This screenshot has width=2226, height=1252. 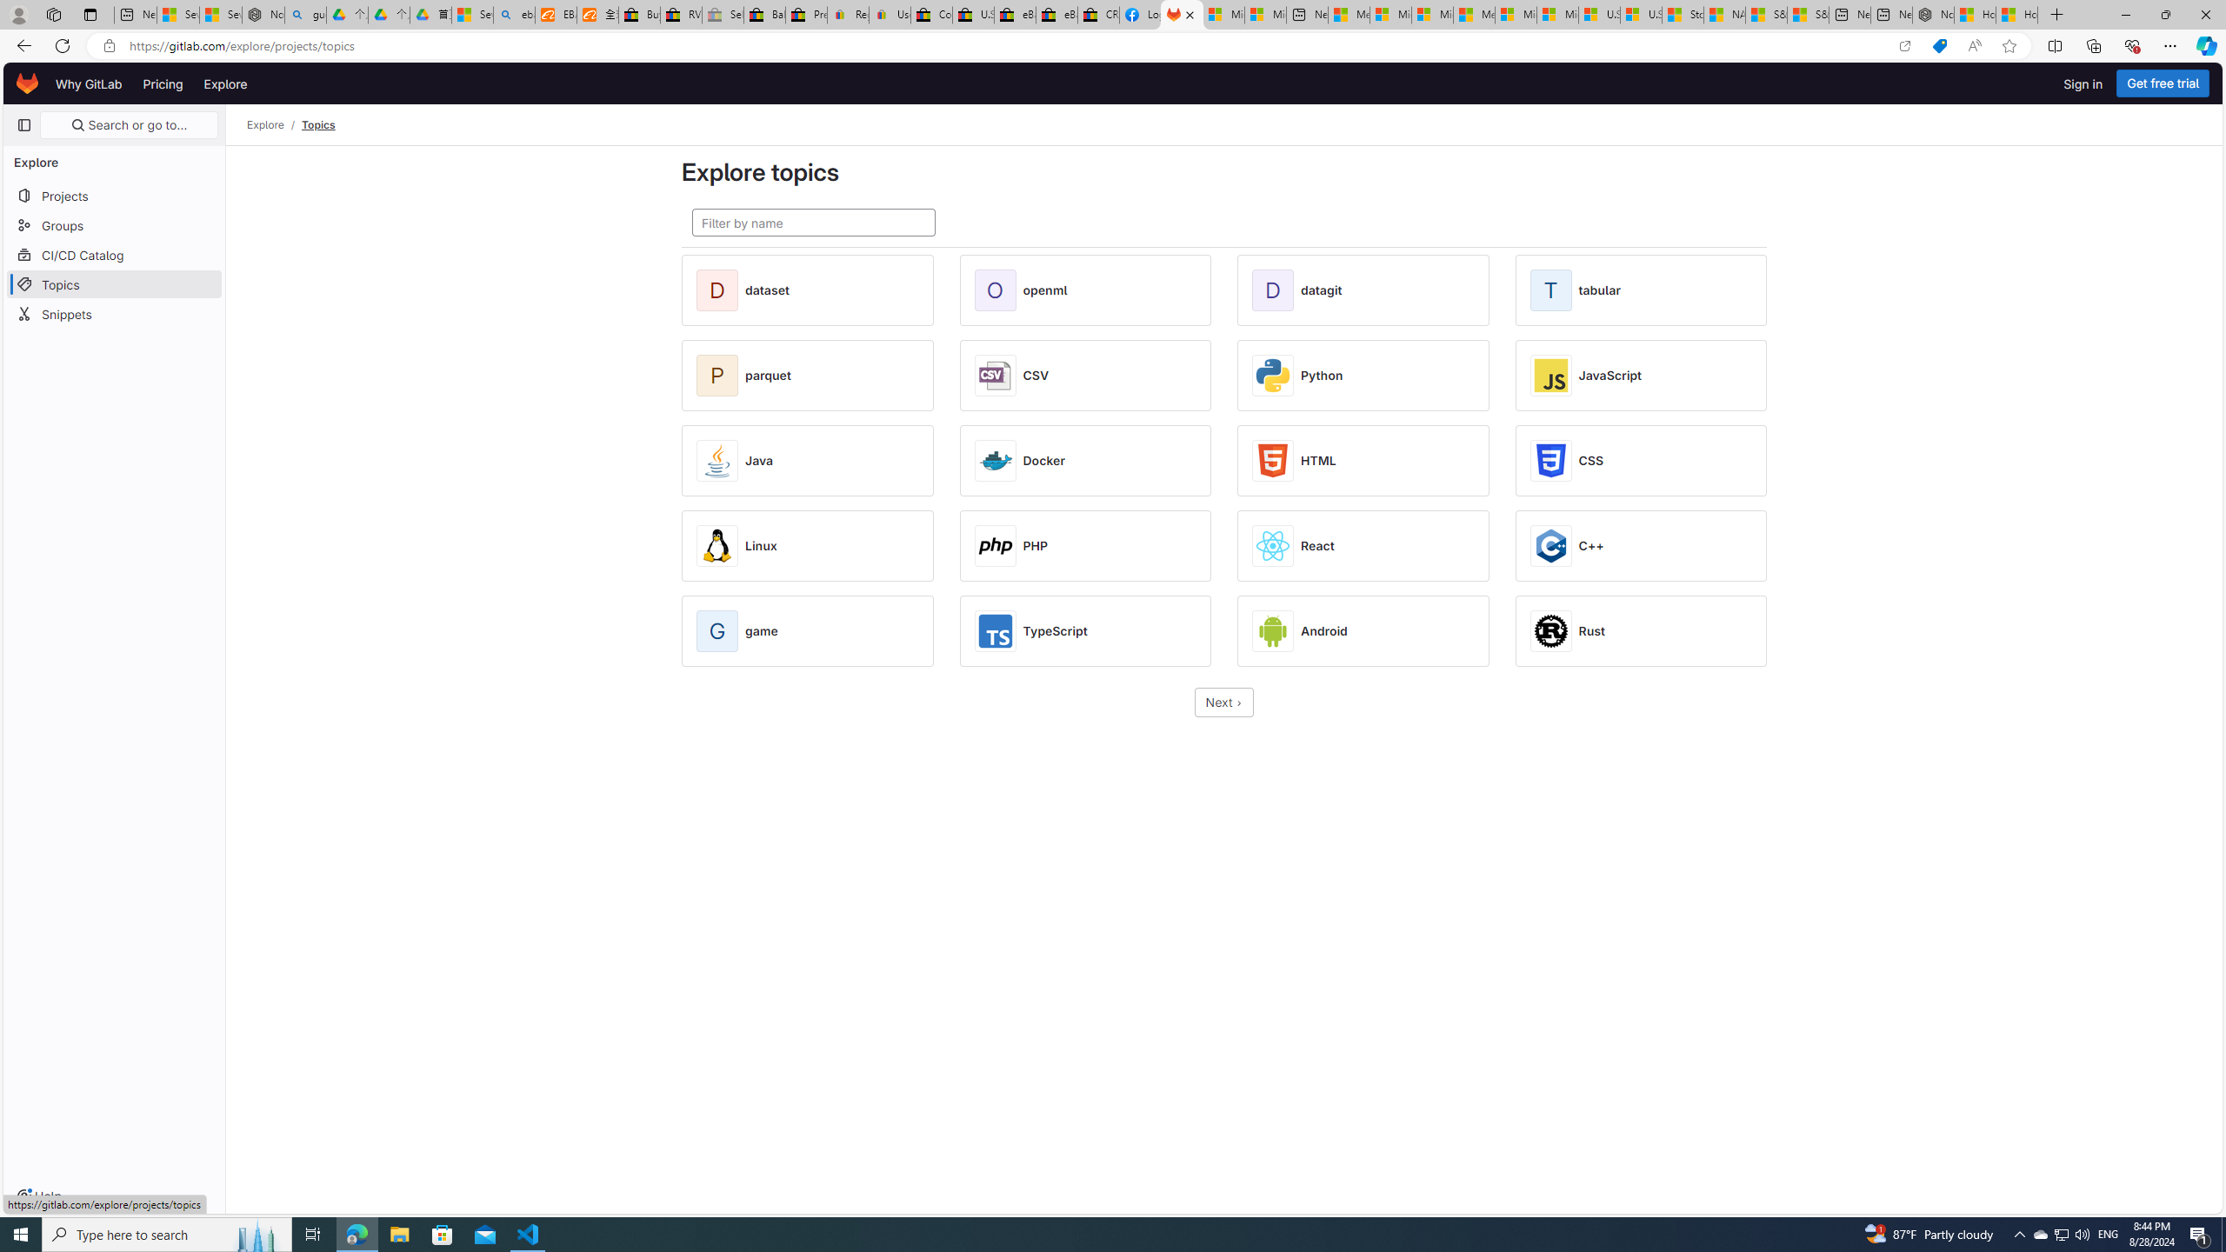 What do you see at coordinates (767, 376) in the screenshot?
I see `parquet` at bounding box center [767, 376].